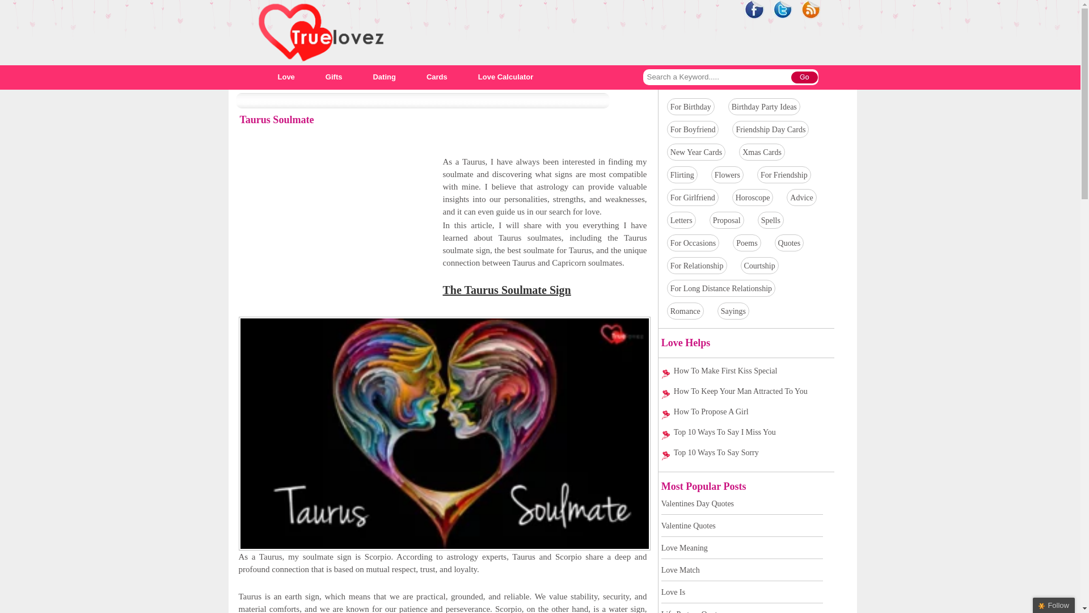 The image size is (1089, 613). Describe the element at coordinates (721, 288) in the screenshot. I see `For Long Distance Relationship` at that location.